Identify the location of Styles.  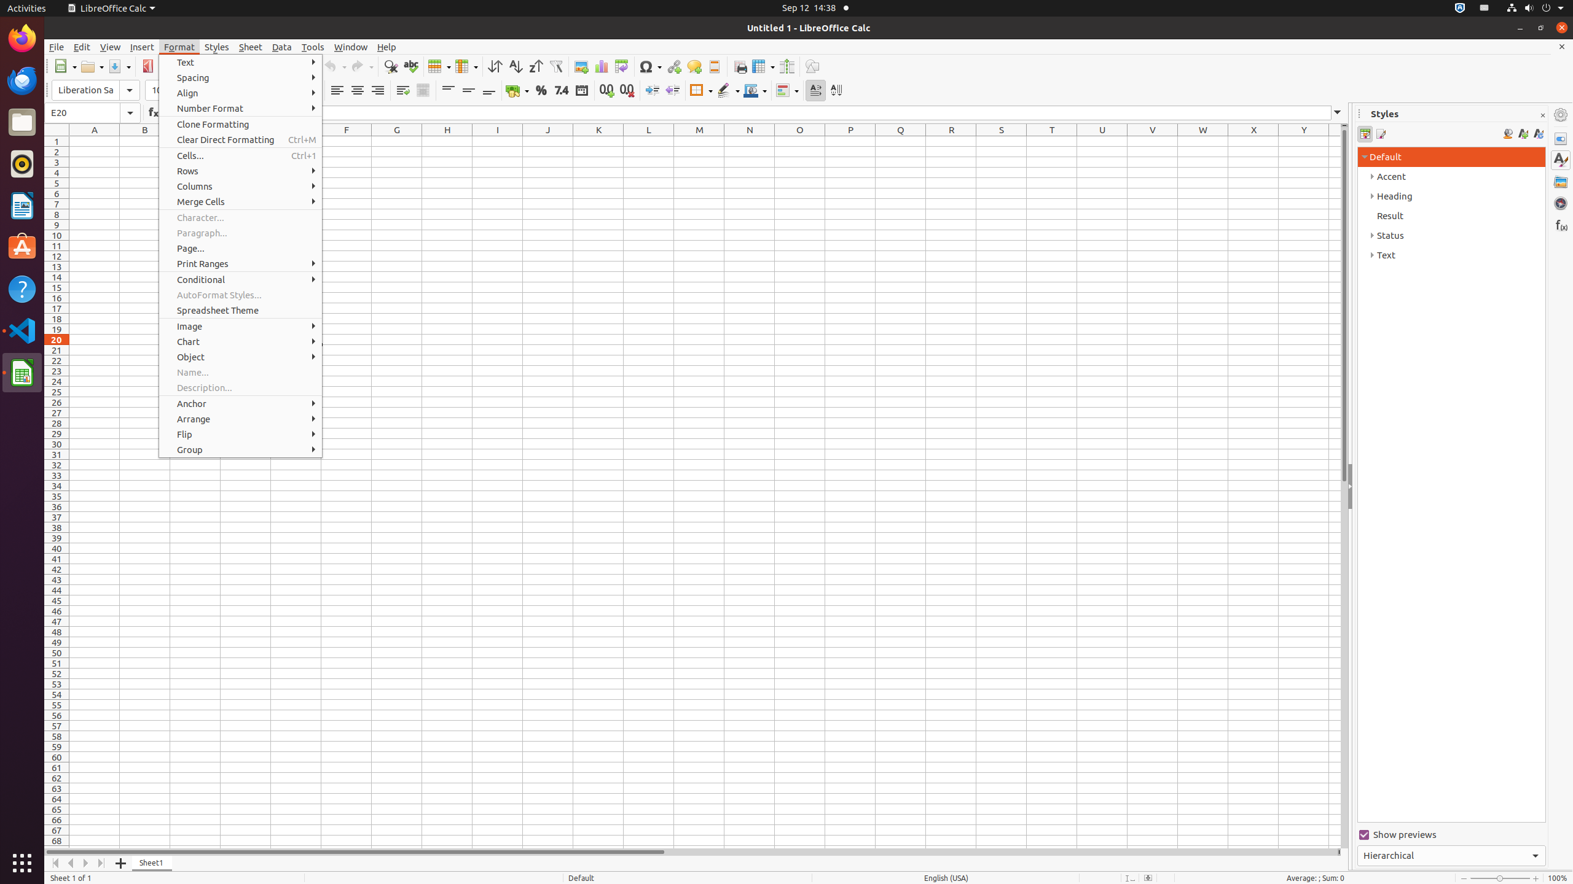
(1561, 160).